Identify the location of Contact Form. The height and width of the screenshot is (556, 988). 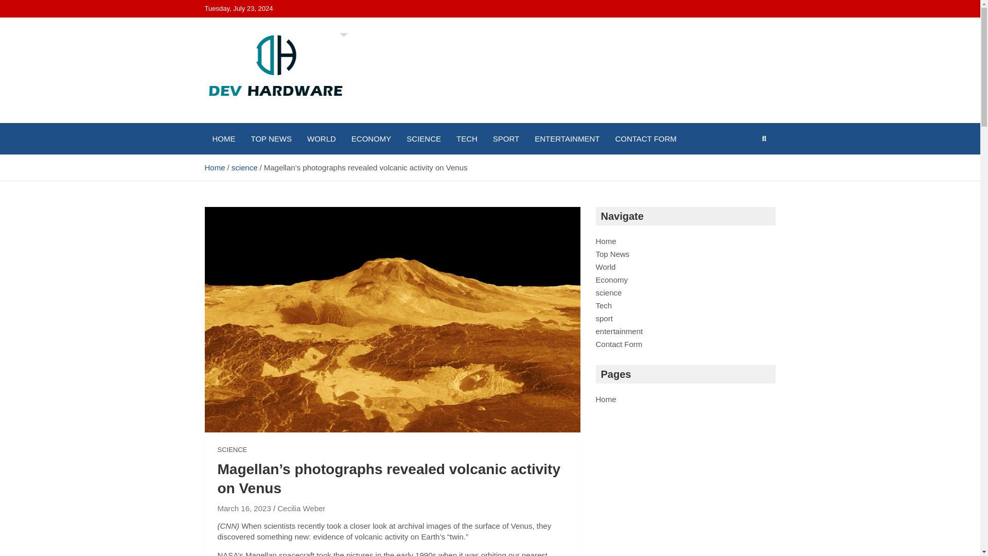
(619, 344).